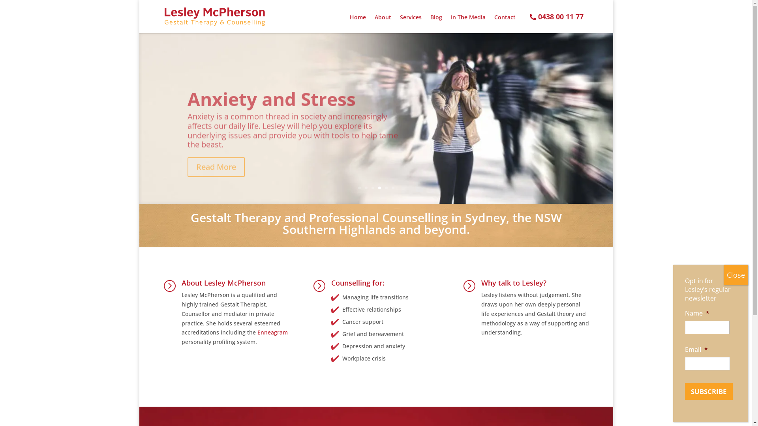  Describe the element at coordinates (383, 24) in the screenshot. I see `About` at that location.